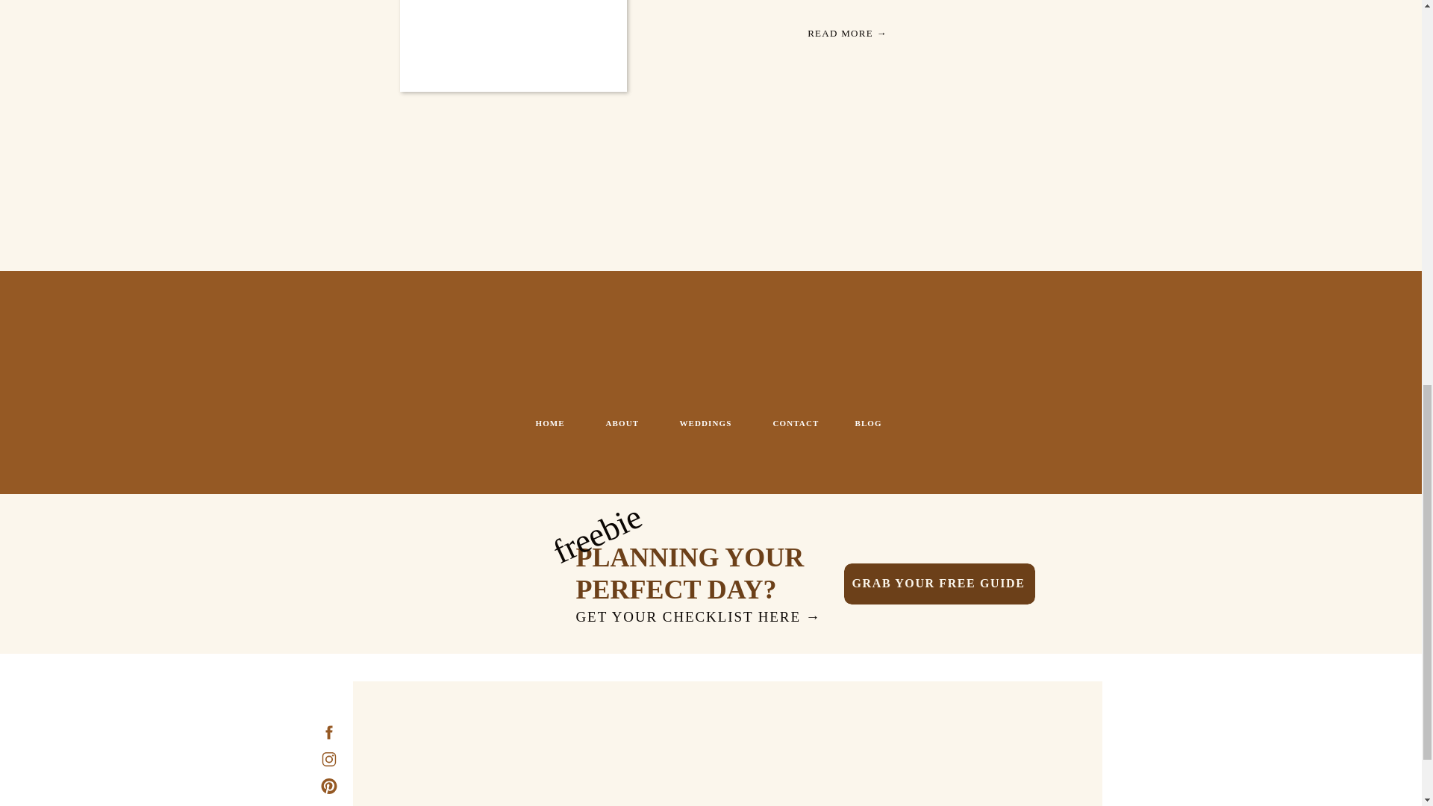 Image resolution: width=1433 pixels, height=806 pixels. I want to click on CONTACT, so click(798, 425).